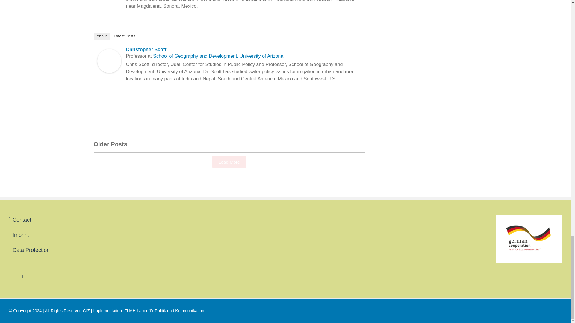  What do you see at coordinates (109, 53) in the screenshot?
I see `Christopher Scott` at bounding box center [109, 53].